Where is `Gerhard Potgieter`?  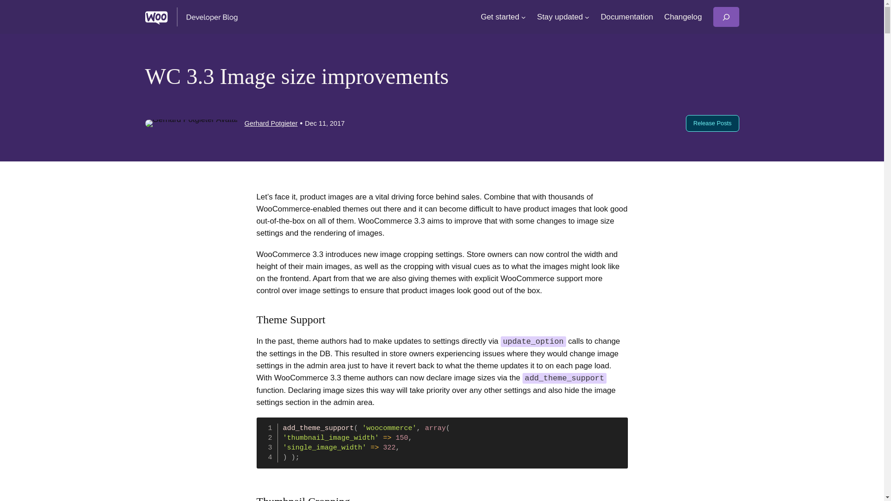 Gerhard Potgieter is located at coordinates (271, 123).